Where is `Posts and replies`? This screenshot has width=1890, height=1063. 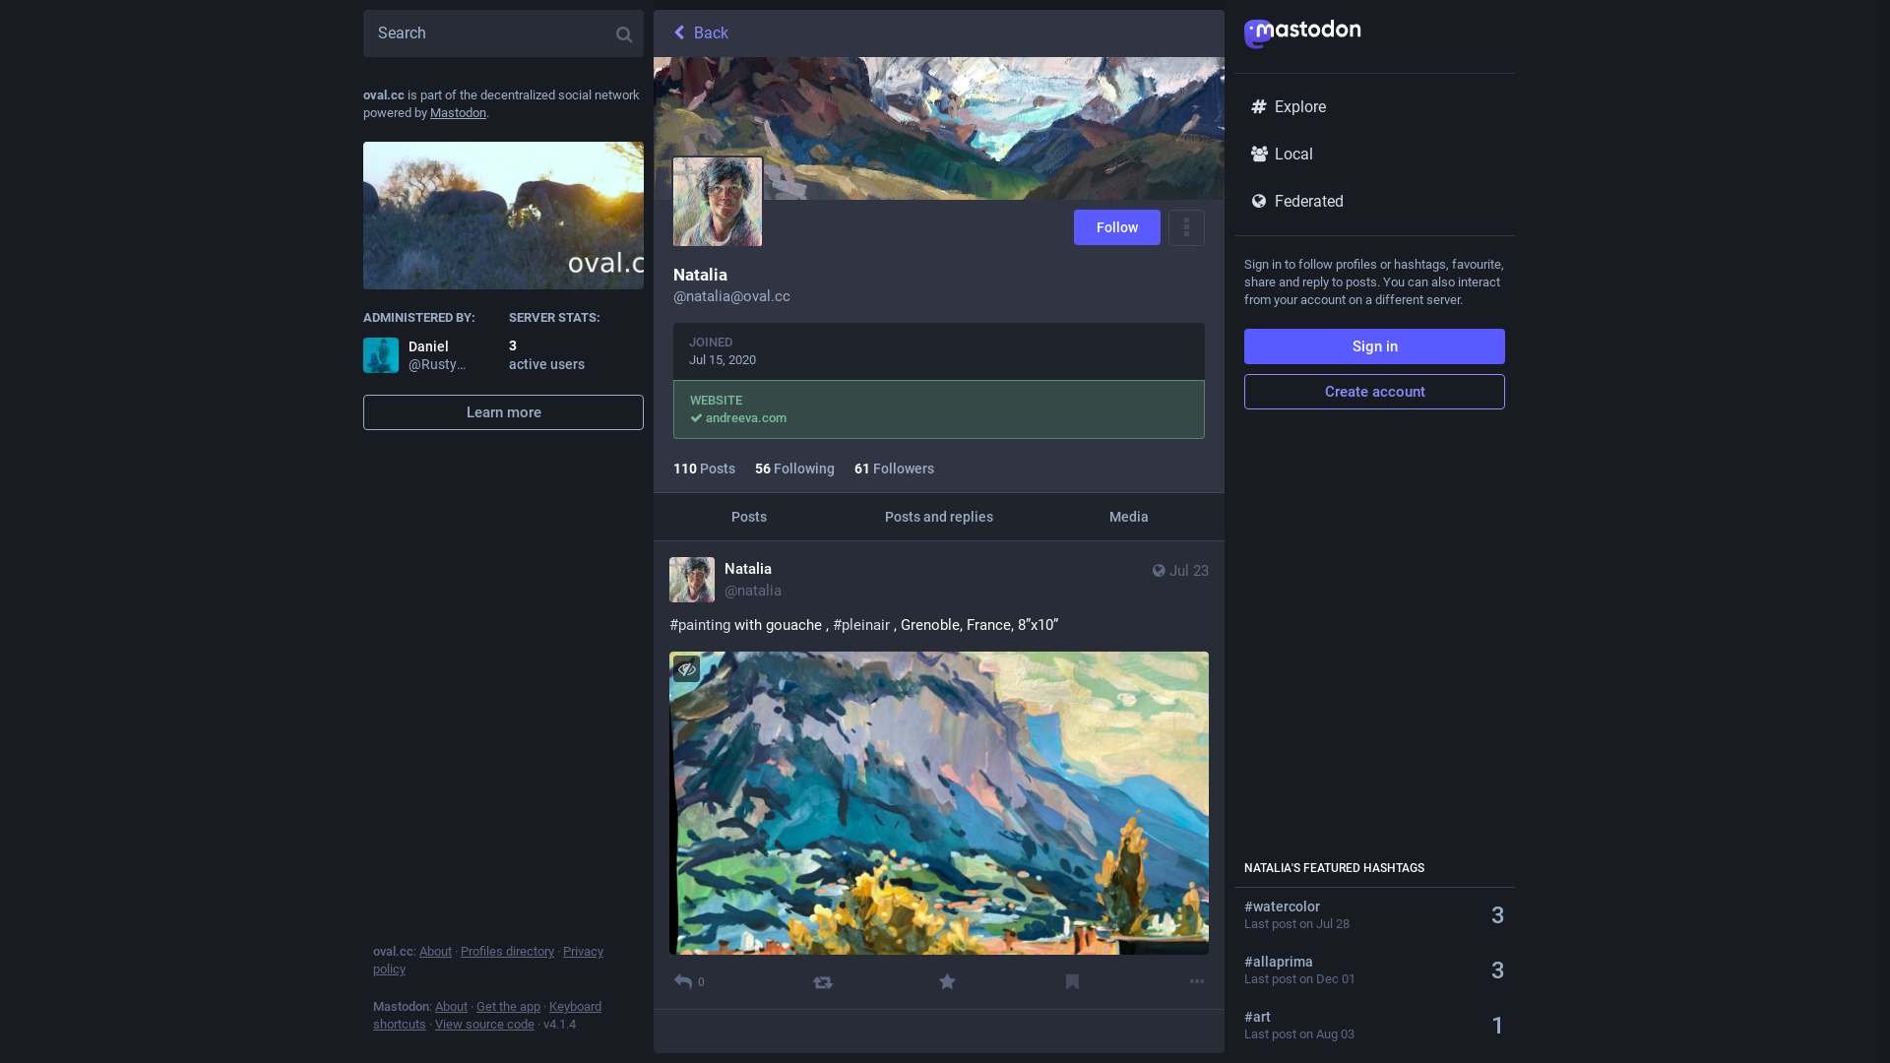 Posts and replies is located at coordinates (939, 517).